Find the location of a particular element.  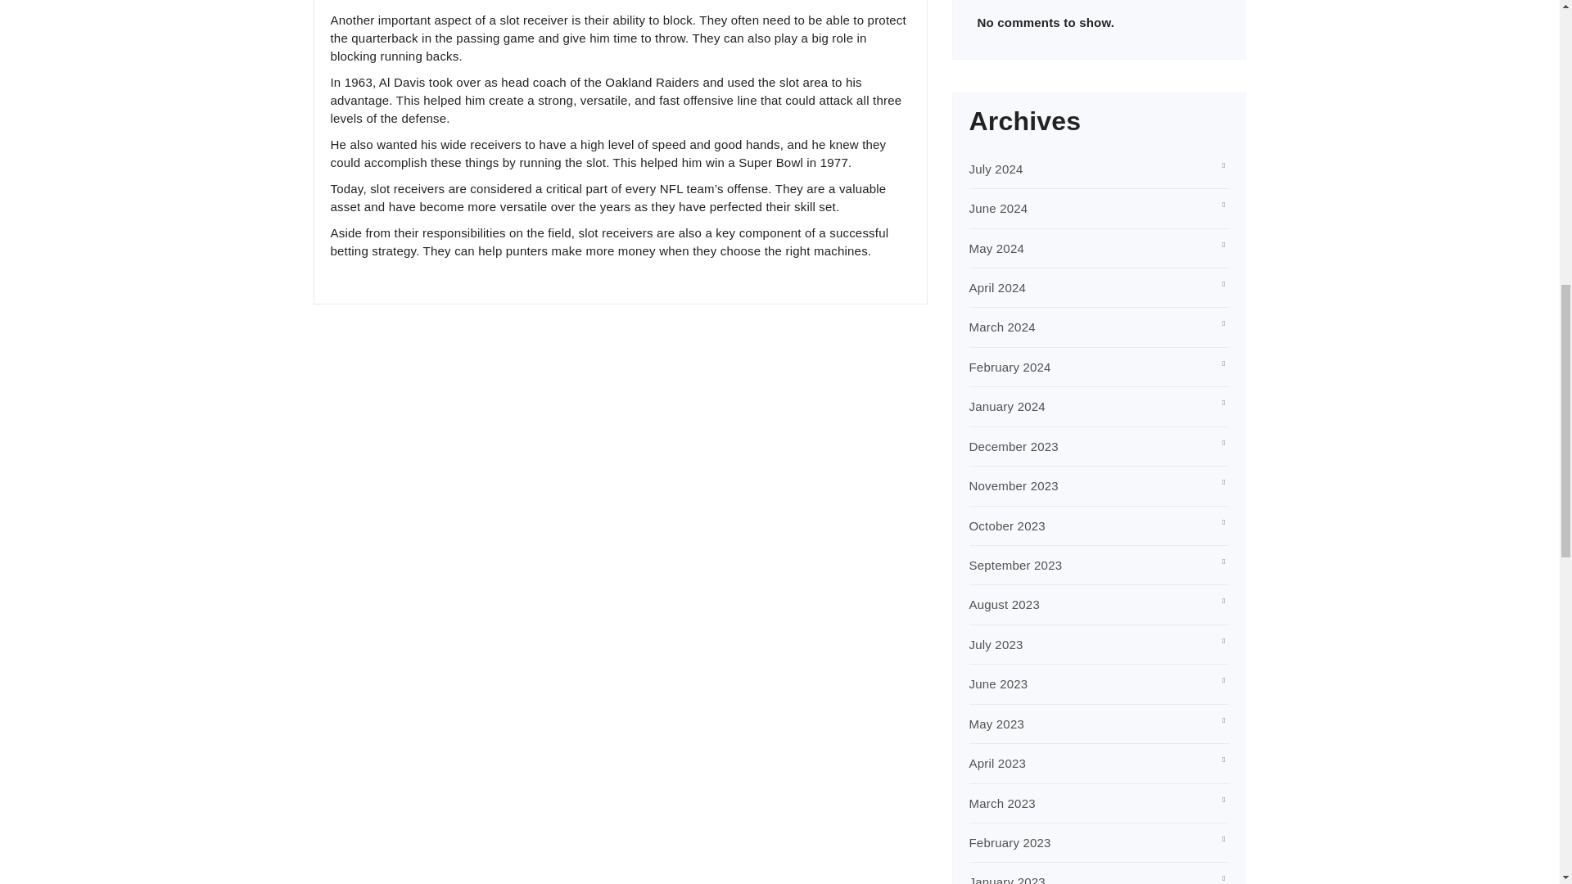

August 2023 is located at coordinates (1004, 604).